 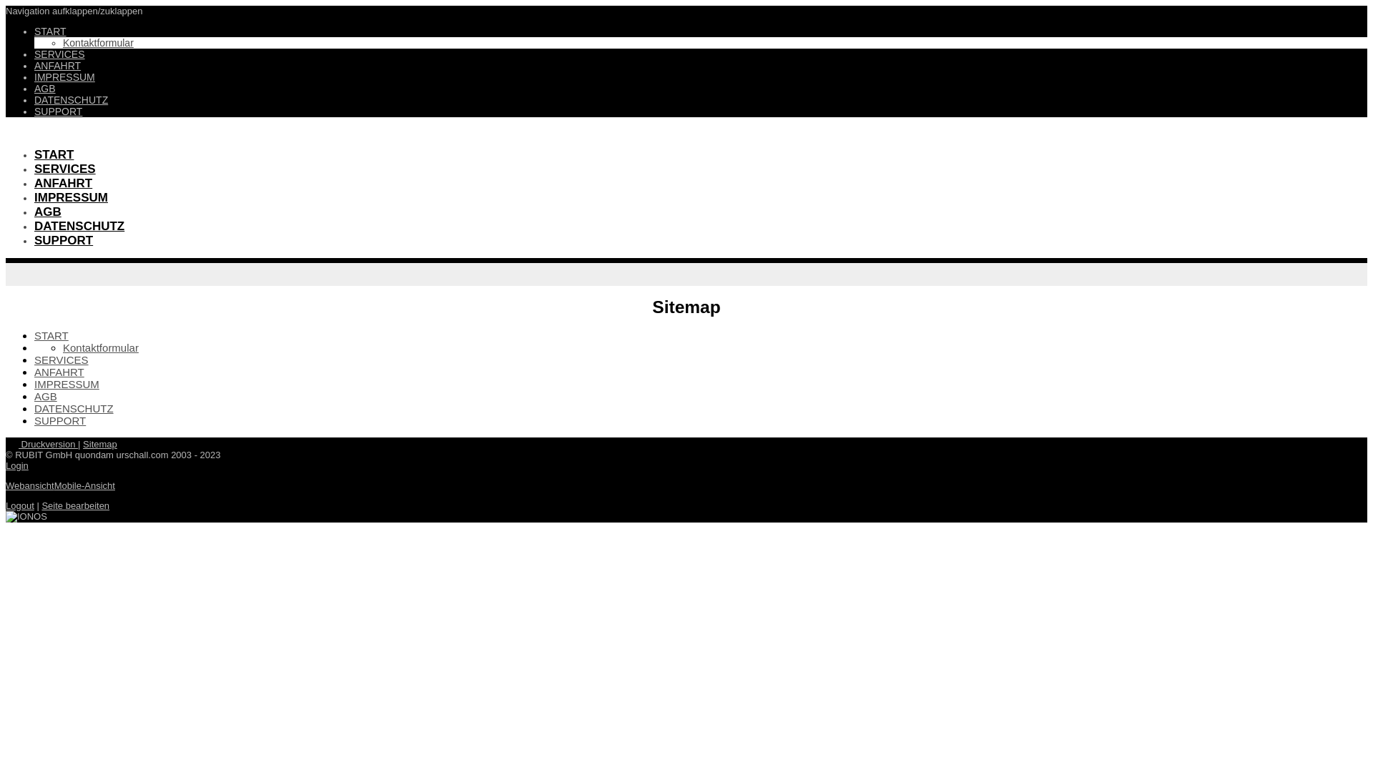 I want to click on SERVICES, so click(x=65, y=169).